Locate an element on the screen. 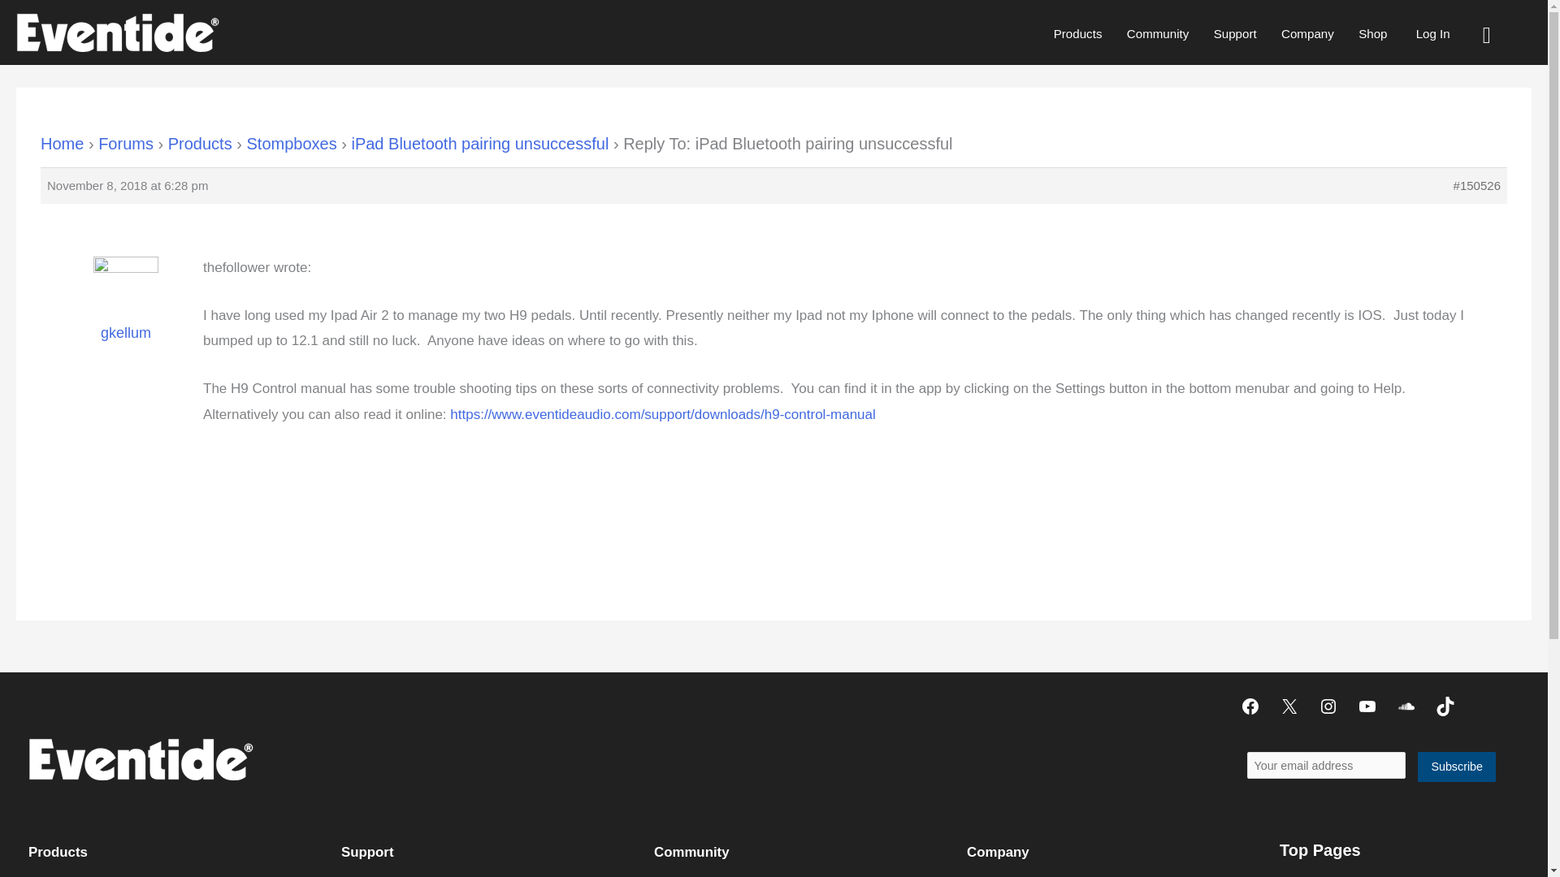 The width and height of the screenshot is (1560, 877). Subscribe is located at coordinates (1457, 767).